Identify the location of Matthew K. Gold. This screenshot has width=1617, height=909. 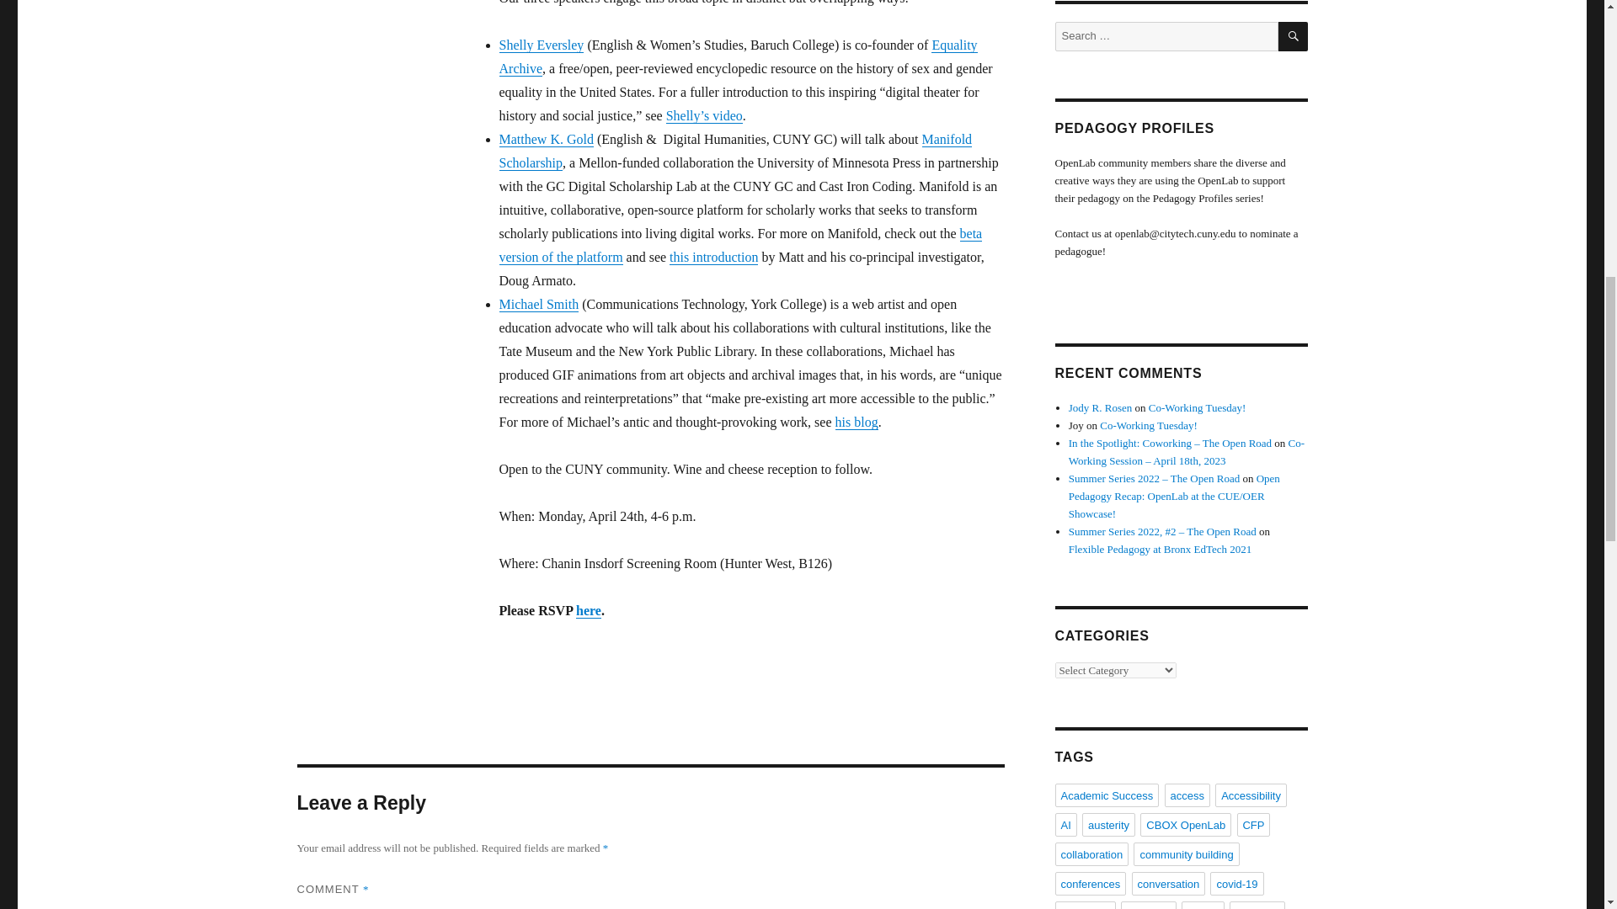
(546, 138).